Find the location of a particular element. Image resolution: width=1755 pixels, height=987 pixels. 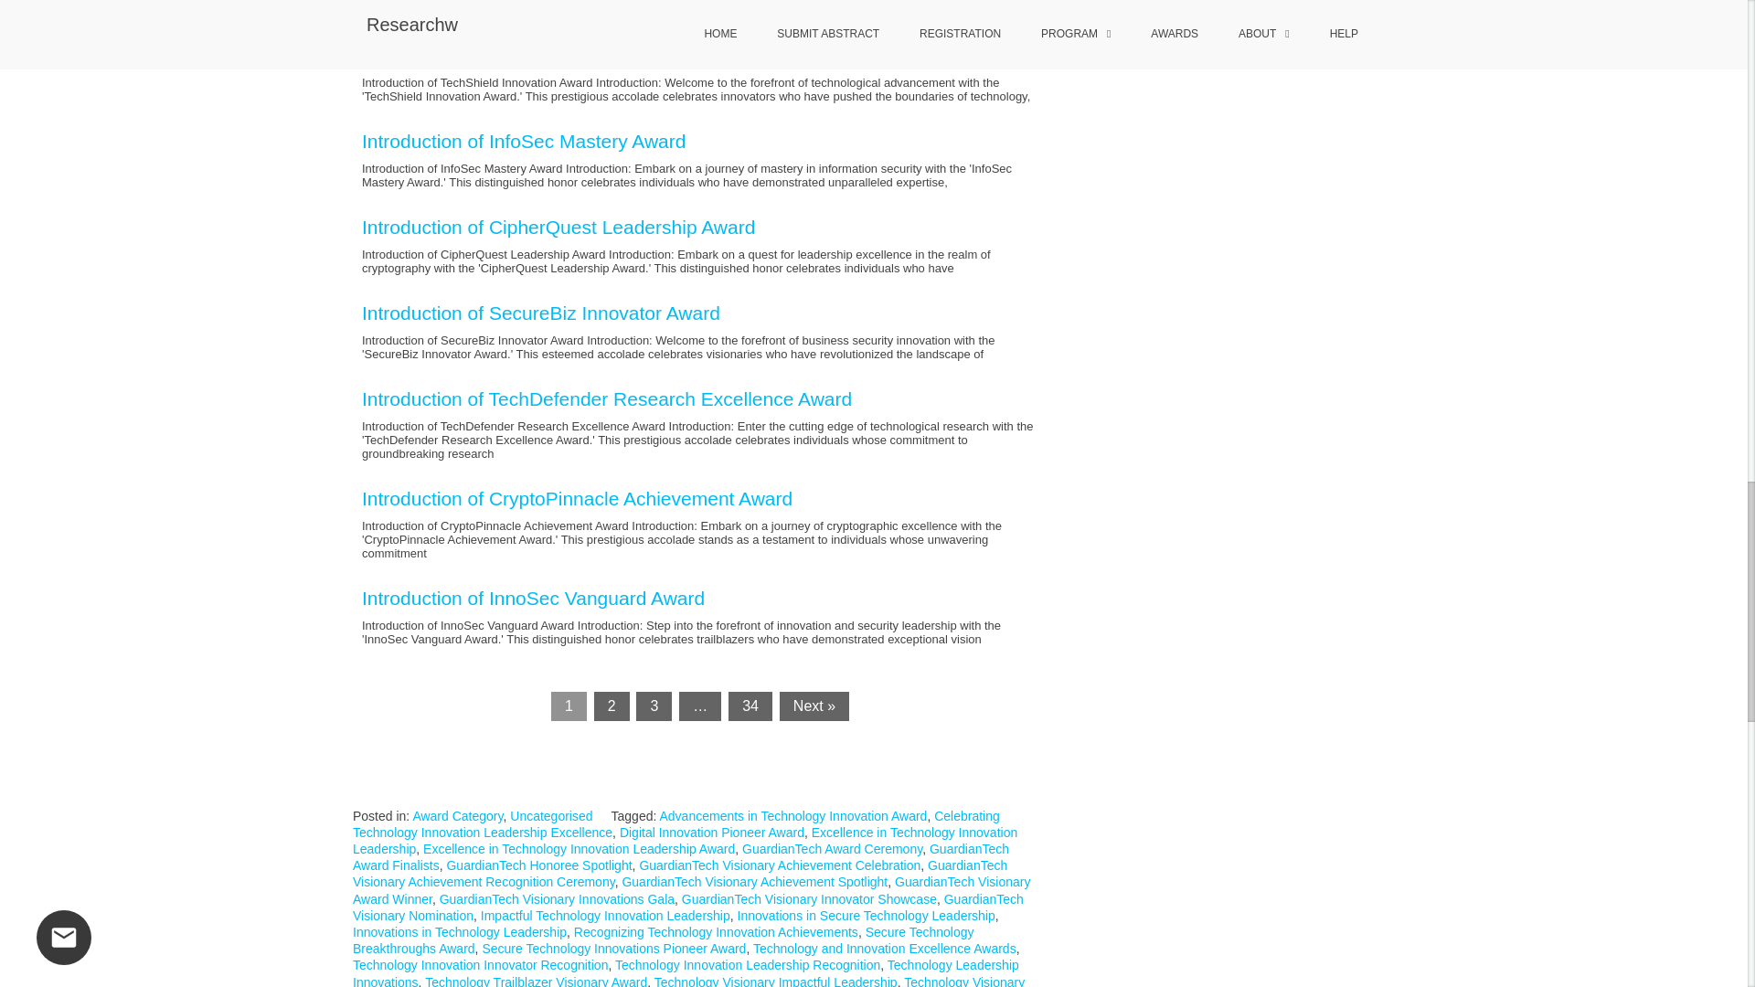

Introduction of SecureBiz Innovator Award is located at coordinates (540, 313).